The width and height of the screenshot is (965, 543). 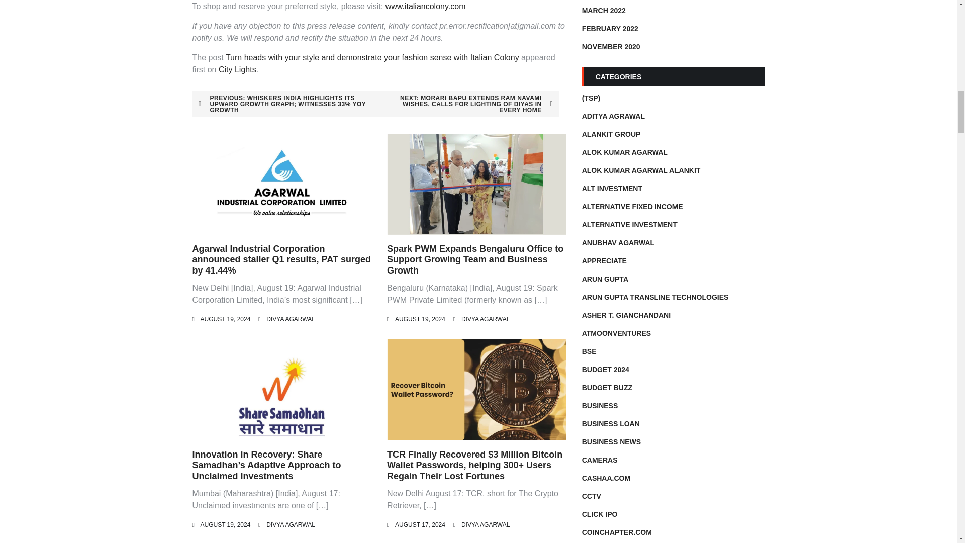 What do you see at coordinates (290, 319) in the screenshot?
I see `DIVYA AGARWAL` at bounding box center [290, 319].